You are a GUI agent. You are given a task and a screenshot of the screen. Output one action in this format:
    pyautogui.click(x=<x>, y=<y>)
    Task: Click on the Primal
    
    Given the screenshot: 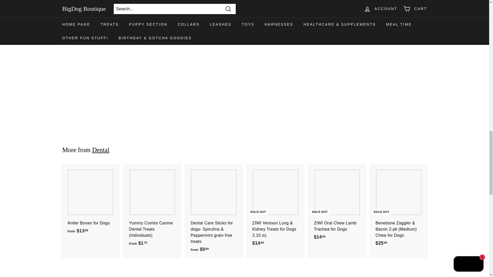 What is the action you would take?
    pyautogui.click(x=101, y=24)
    